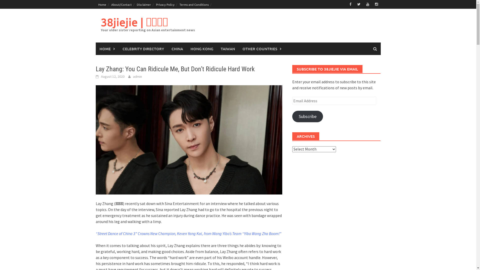 This screenshot has height=270, width=480. What do you see at coordinates (102, 4) in the screenshot?
I see `Home` at bounding box center [102, 4].